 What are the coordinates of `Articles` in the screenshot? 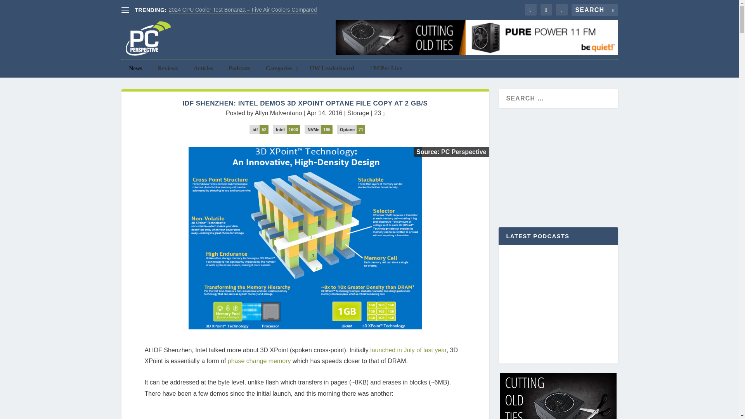 It's located at (203, 68).